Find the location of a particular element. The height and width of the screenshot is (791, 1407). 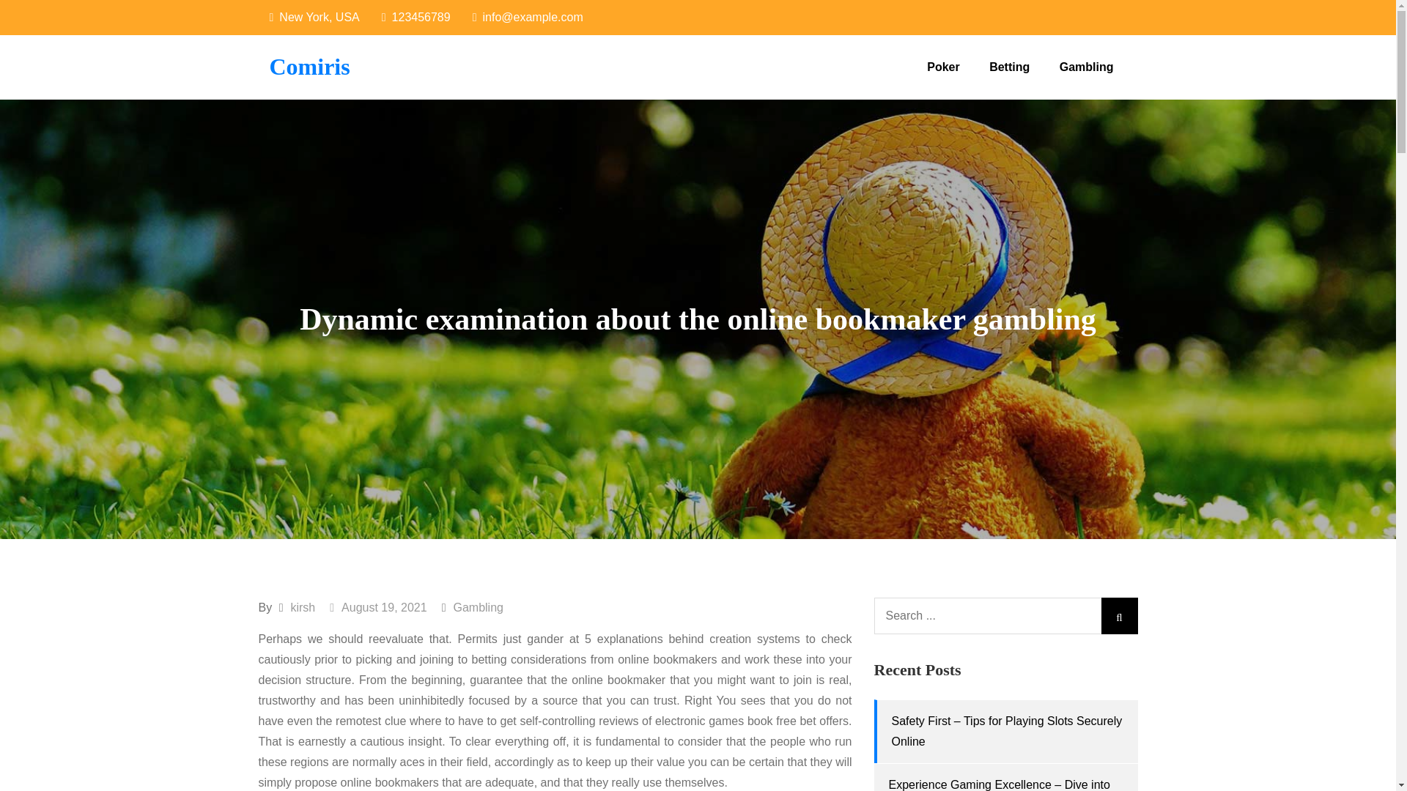

Search for: is located at coordinates (1005, 616).